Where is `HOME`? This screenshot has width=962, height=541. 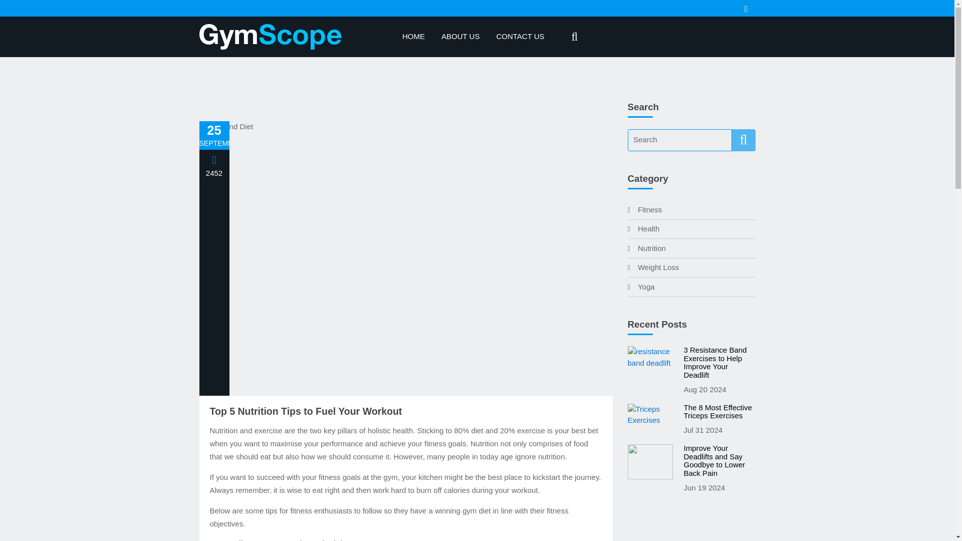
HOME is located at coordinates (414, 37).